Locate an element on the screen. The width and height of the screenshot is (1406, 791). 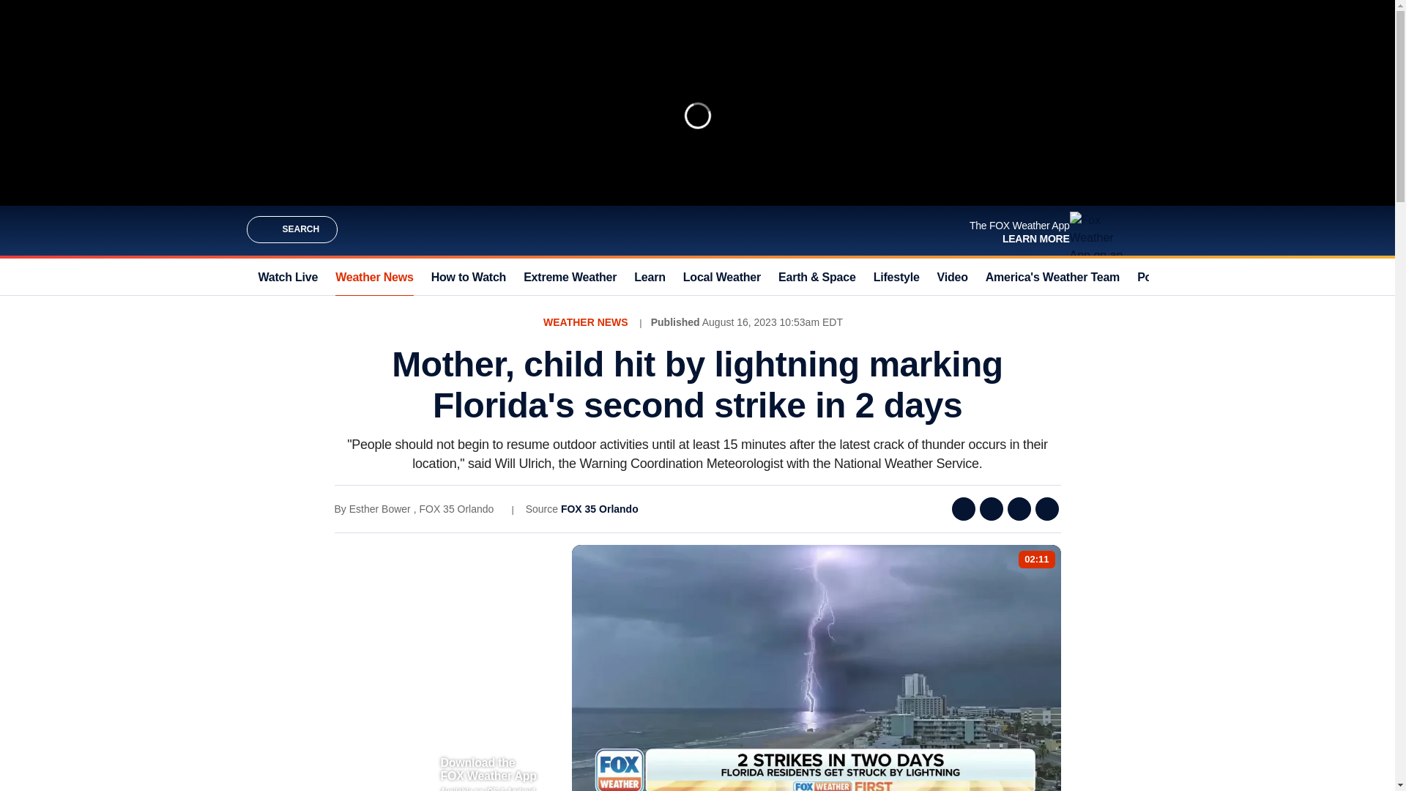
Facebook is located at coordinates (964, 508).